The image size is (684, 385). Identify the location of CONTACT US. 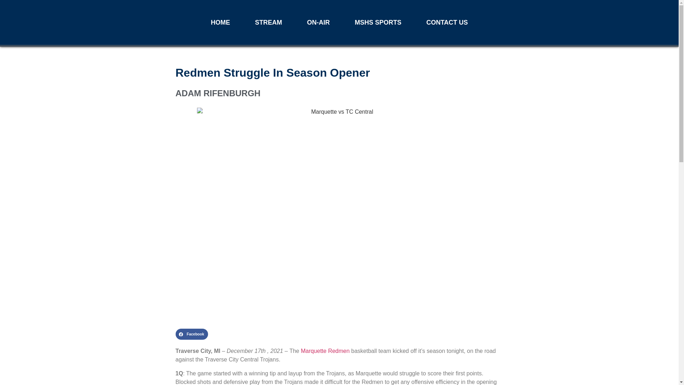
(447, 22).